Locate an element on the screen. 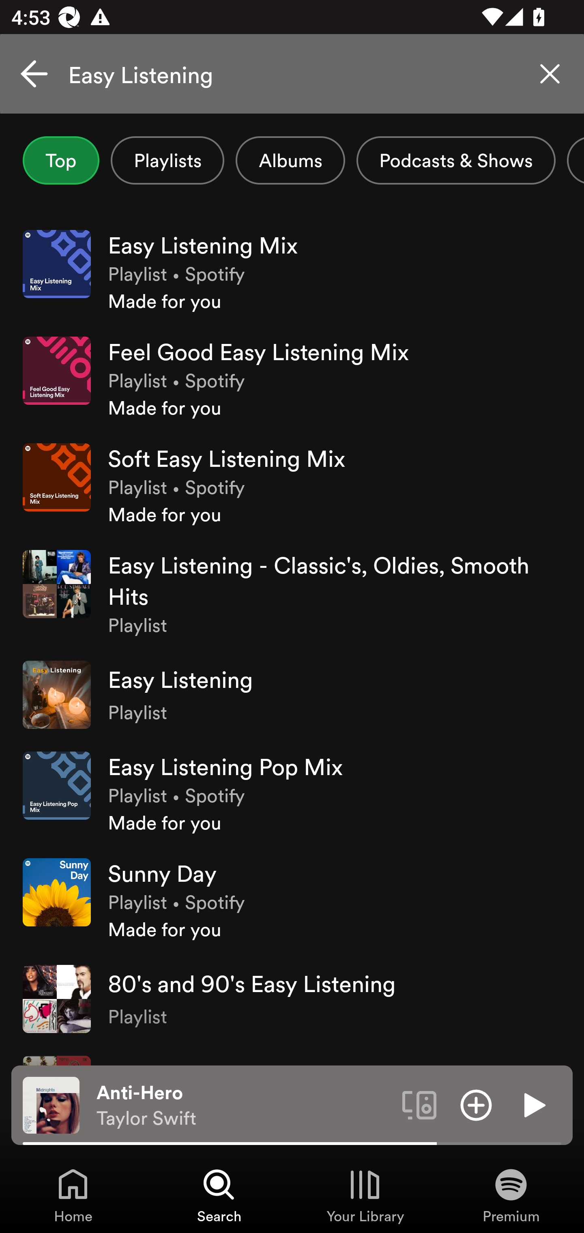 This screenshot has height=1233, width=584. Podcasts & Shows is located at coordinates (456, 160).